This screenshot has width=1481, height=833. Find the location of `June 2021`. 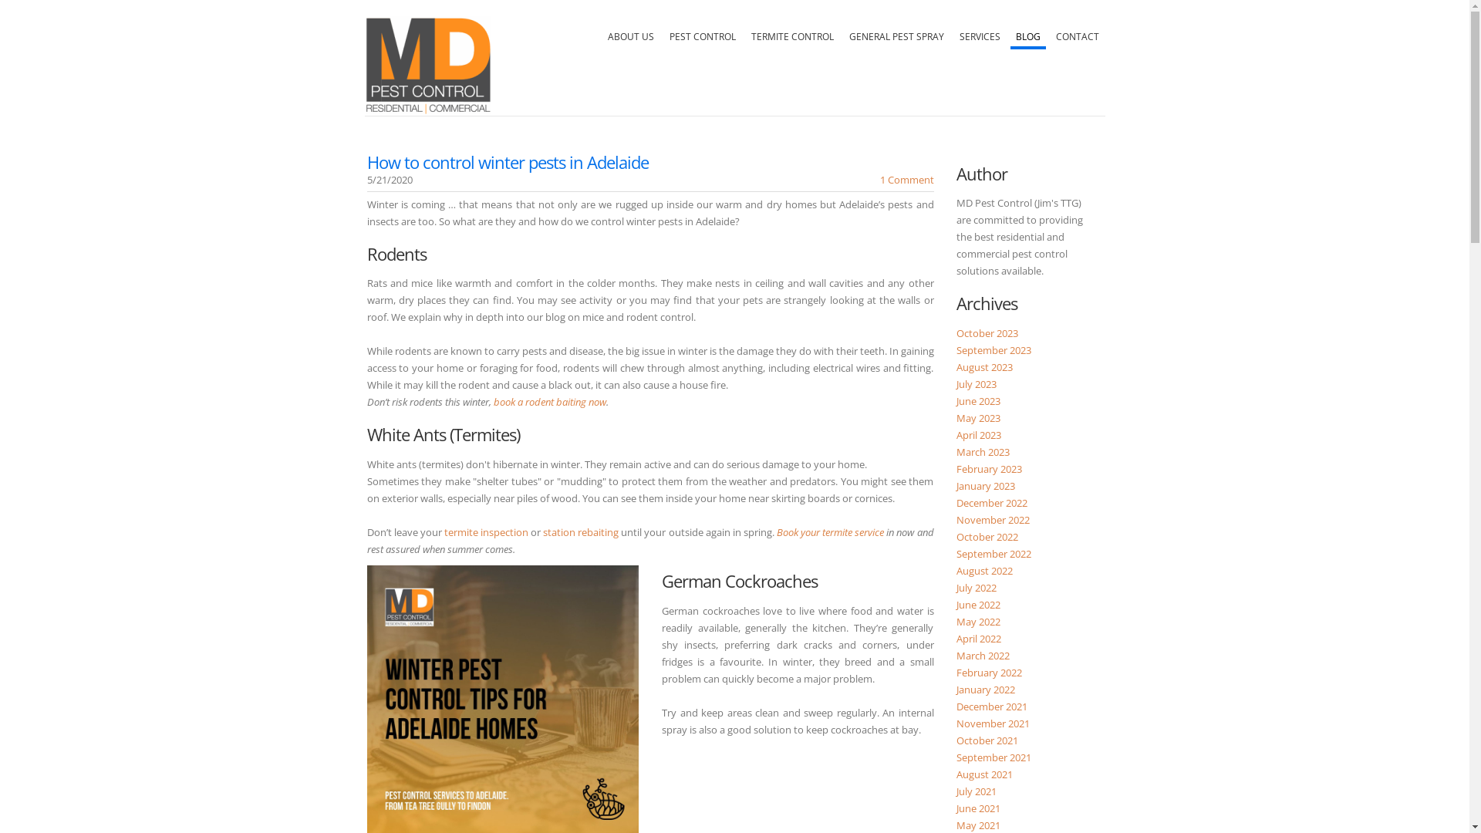

June 2021 is located at coordinates (978, 808).